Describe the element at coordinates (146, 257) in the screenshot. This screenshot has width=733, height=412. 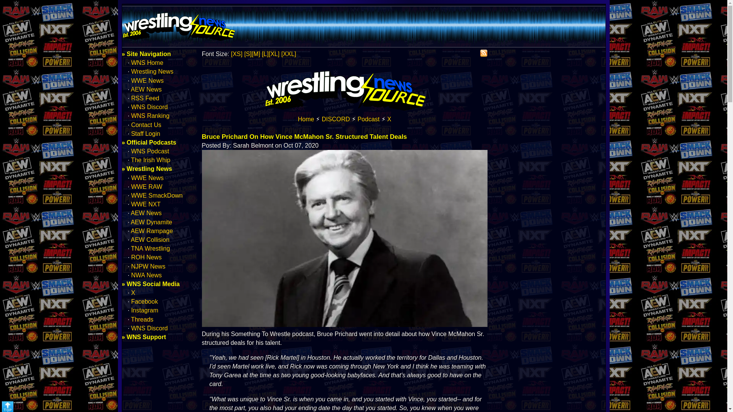
I see `ROH News` at that location.